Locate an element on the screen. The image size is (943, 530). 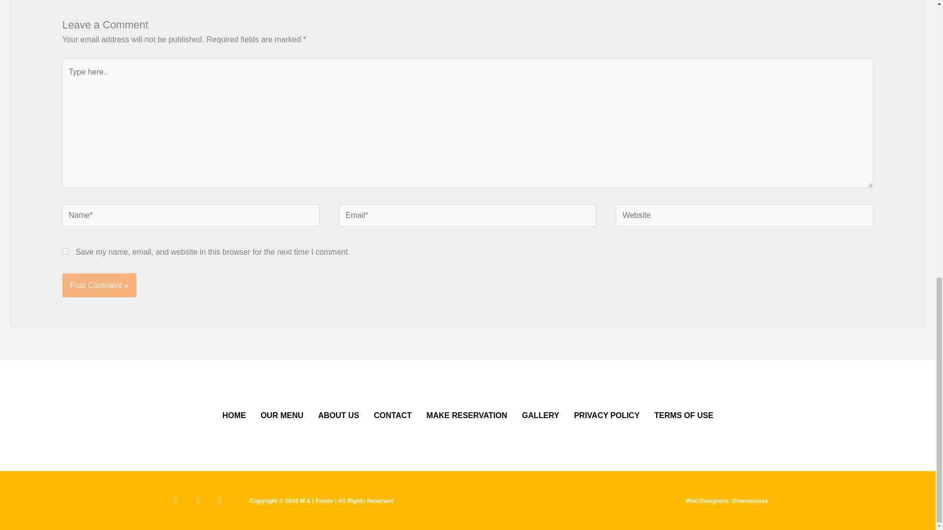
PRIVACY POLICY is located at coordinates (607, 416).